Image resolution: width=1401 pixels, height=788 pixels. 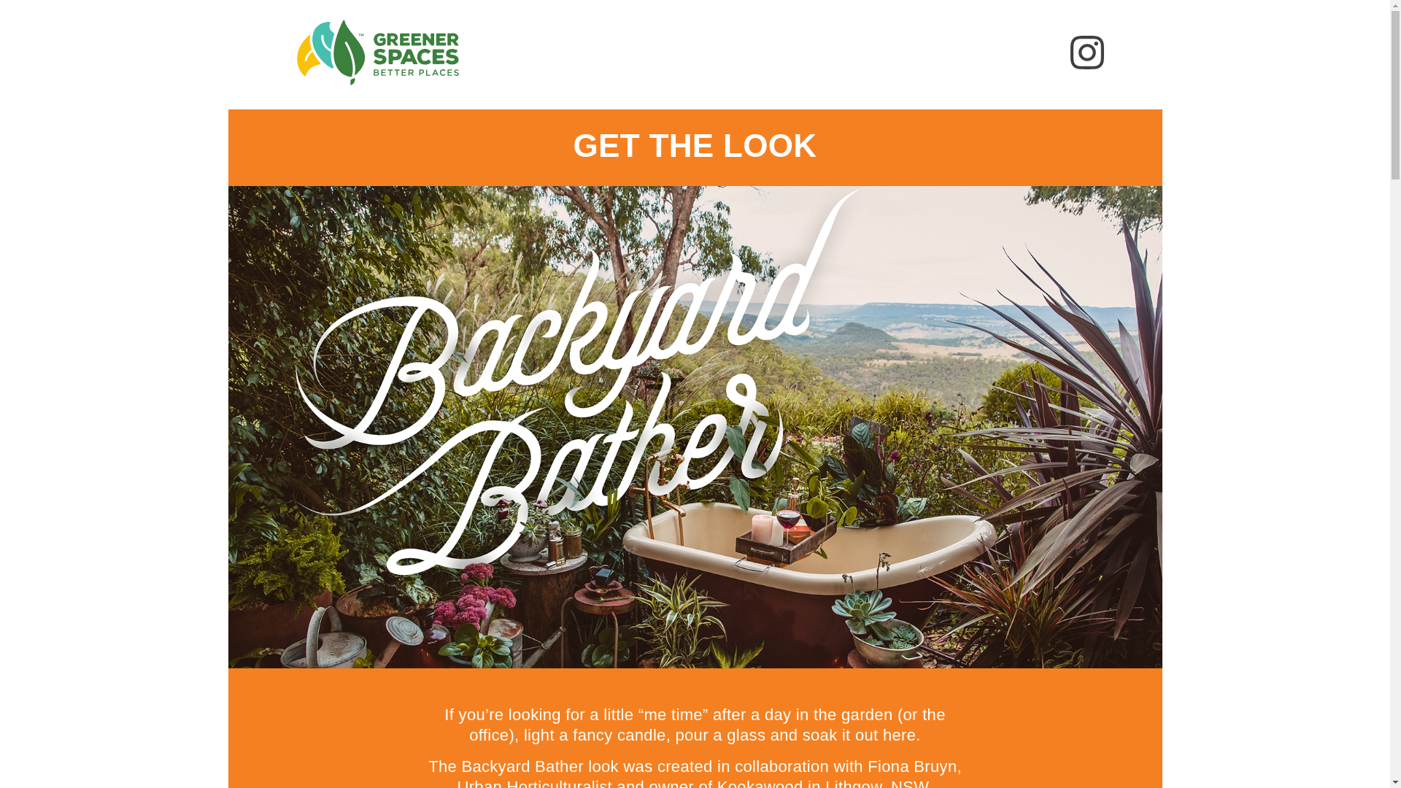 What do you see at coordinates (377, 92) in the screenshot?
I see `Greener Spaces` at bounding box center [377, 92].